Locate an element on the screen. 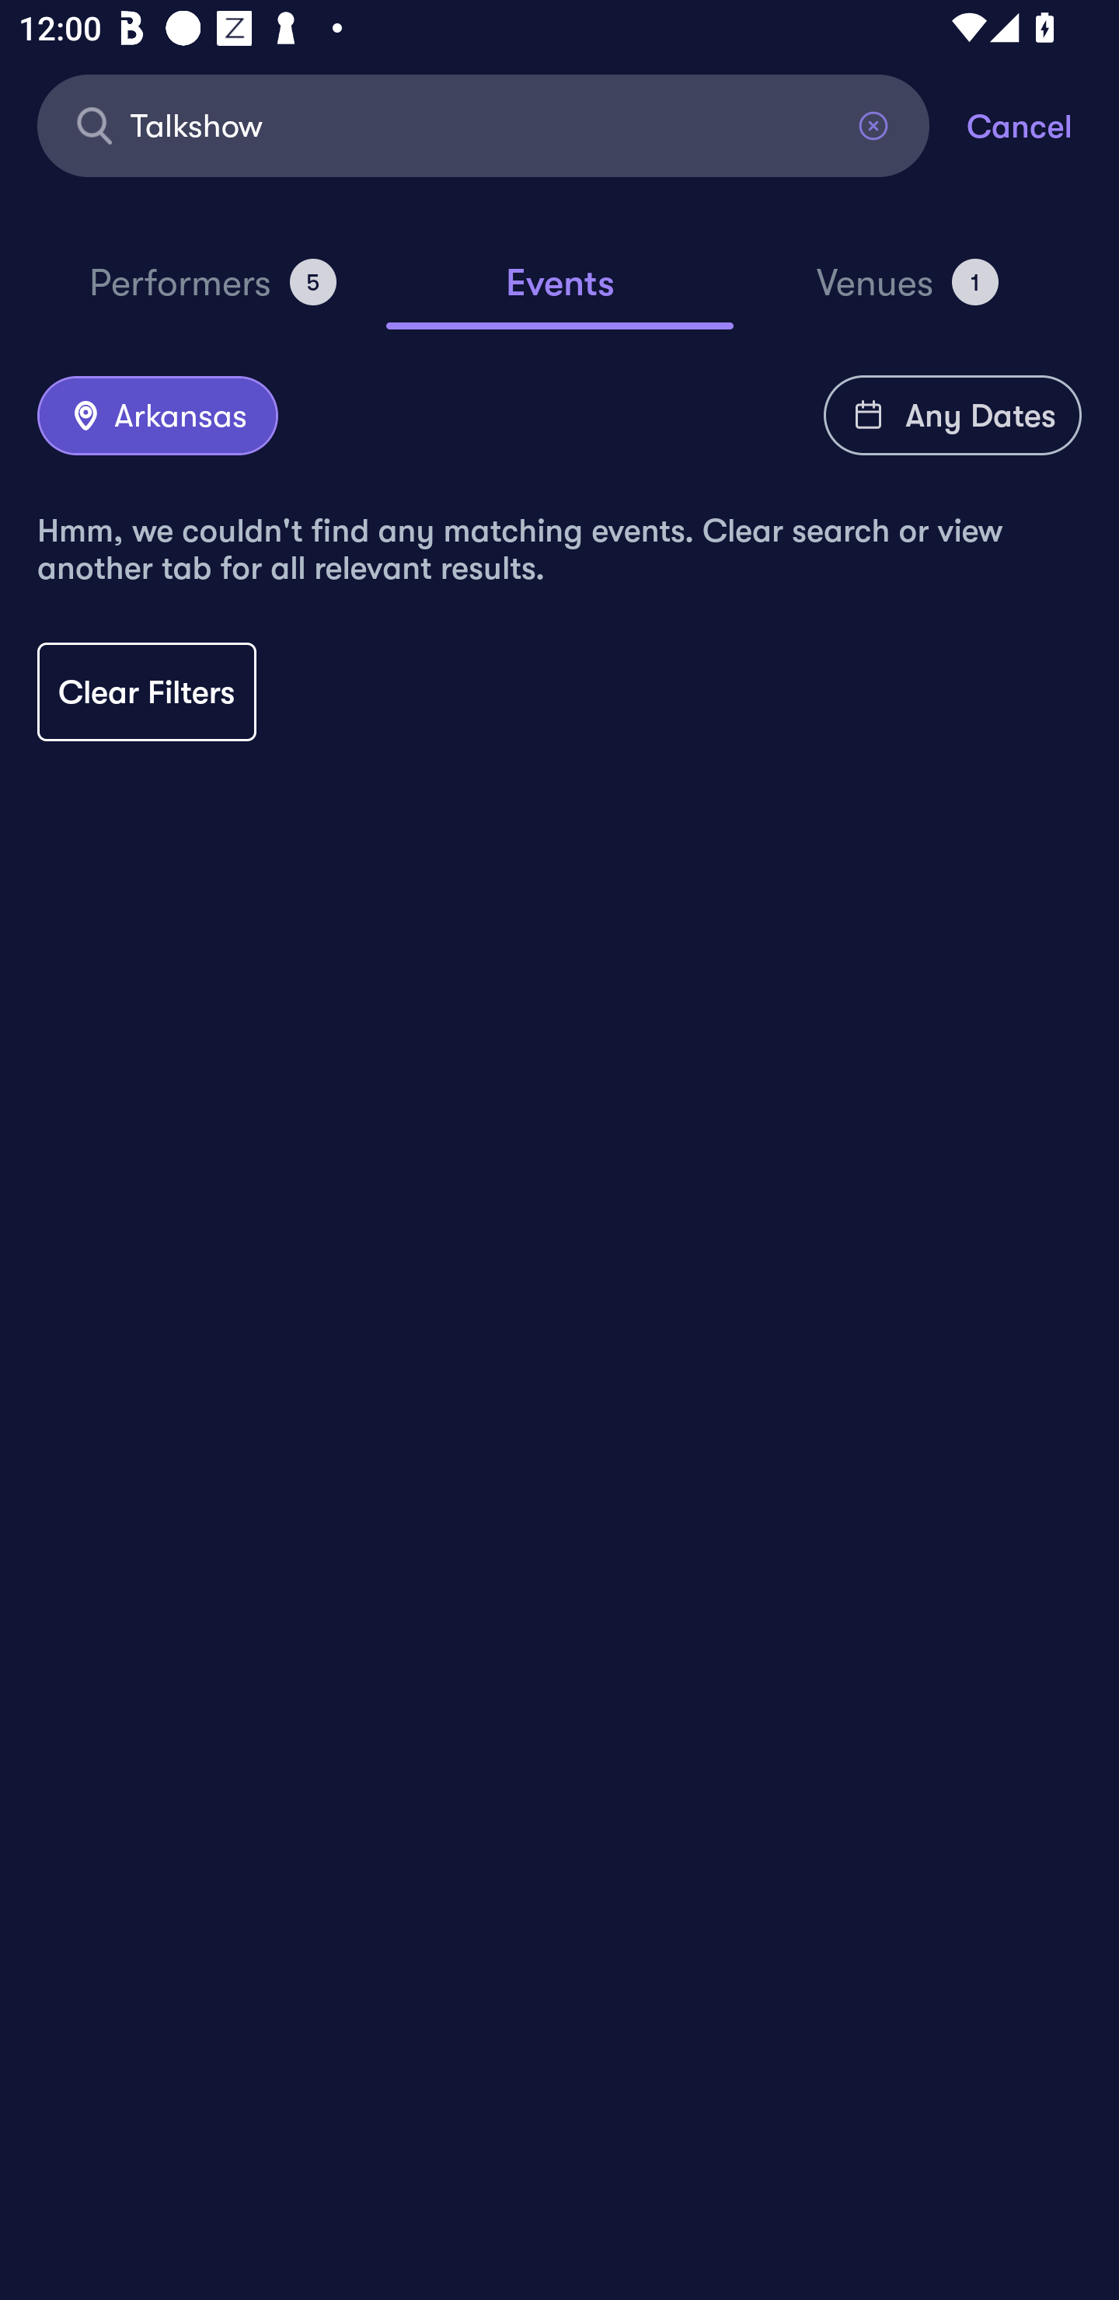 The height and width of the screenshot is (2300, 1119). Performers 5 is located at coordinates (212, 294).